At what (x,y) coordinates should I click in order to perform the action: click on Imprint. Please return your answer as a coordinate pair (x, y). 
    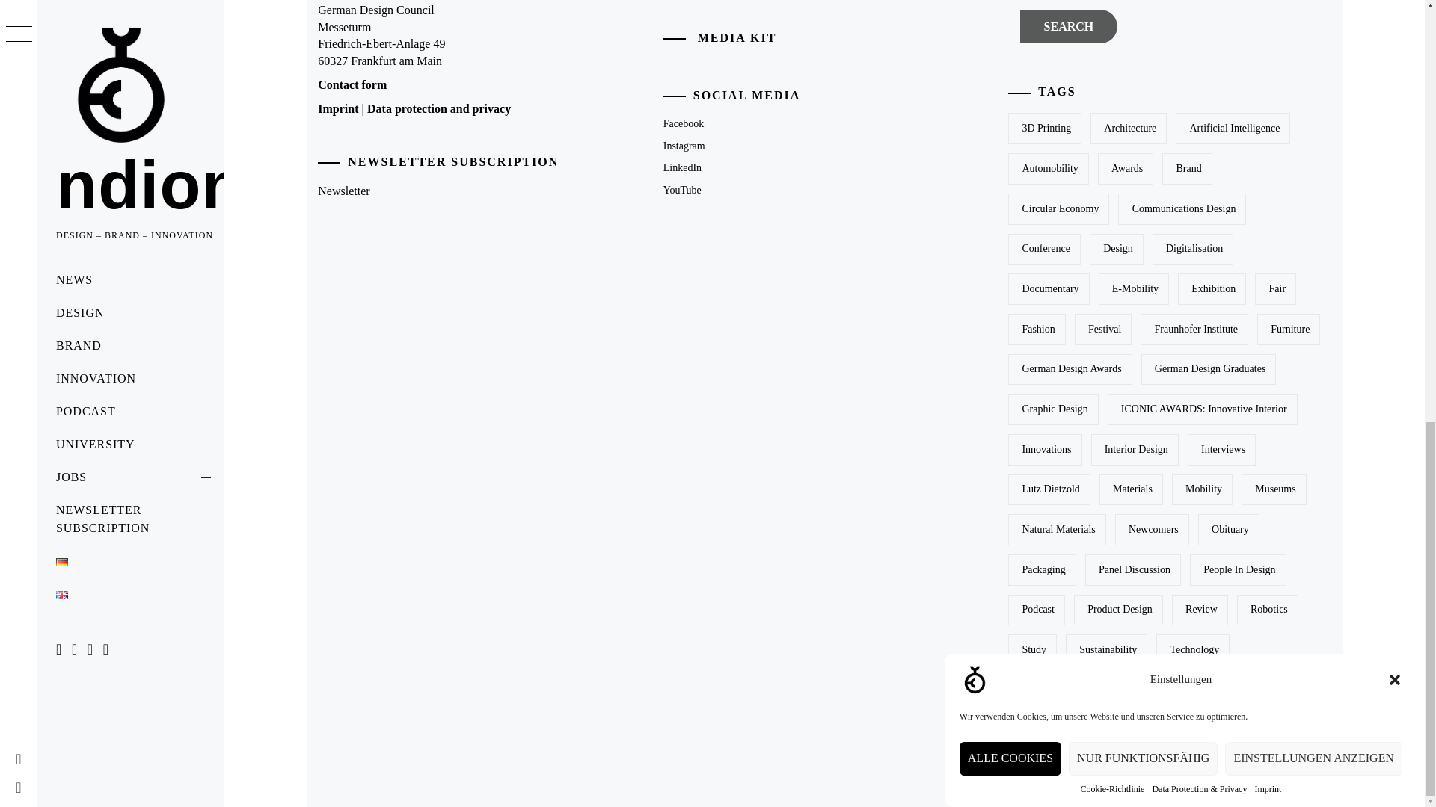
    Looking at the image, I should click on (1267, 20).